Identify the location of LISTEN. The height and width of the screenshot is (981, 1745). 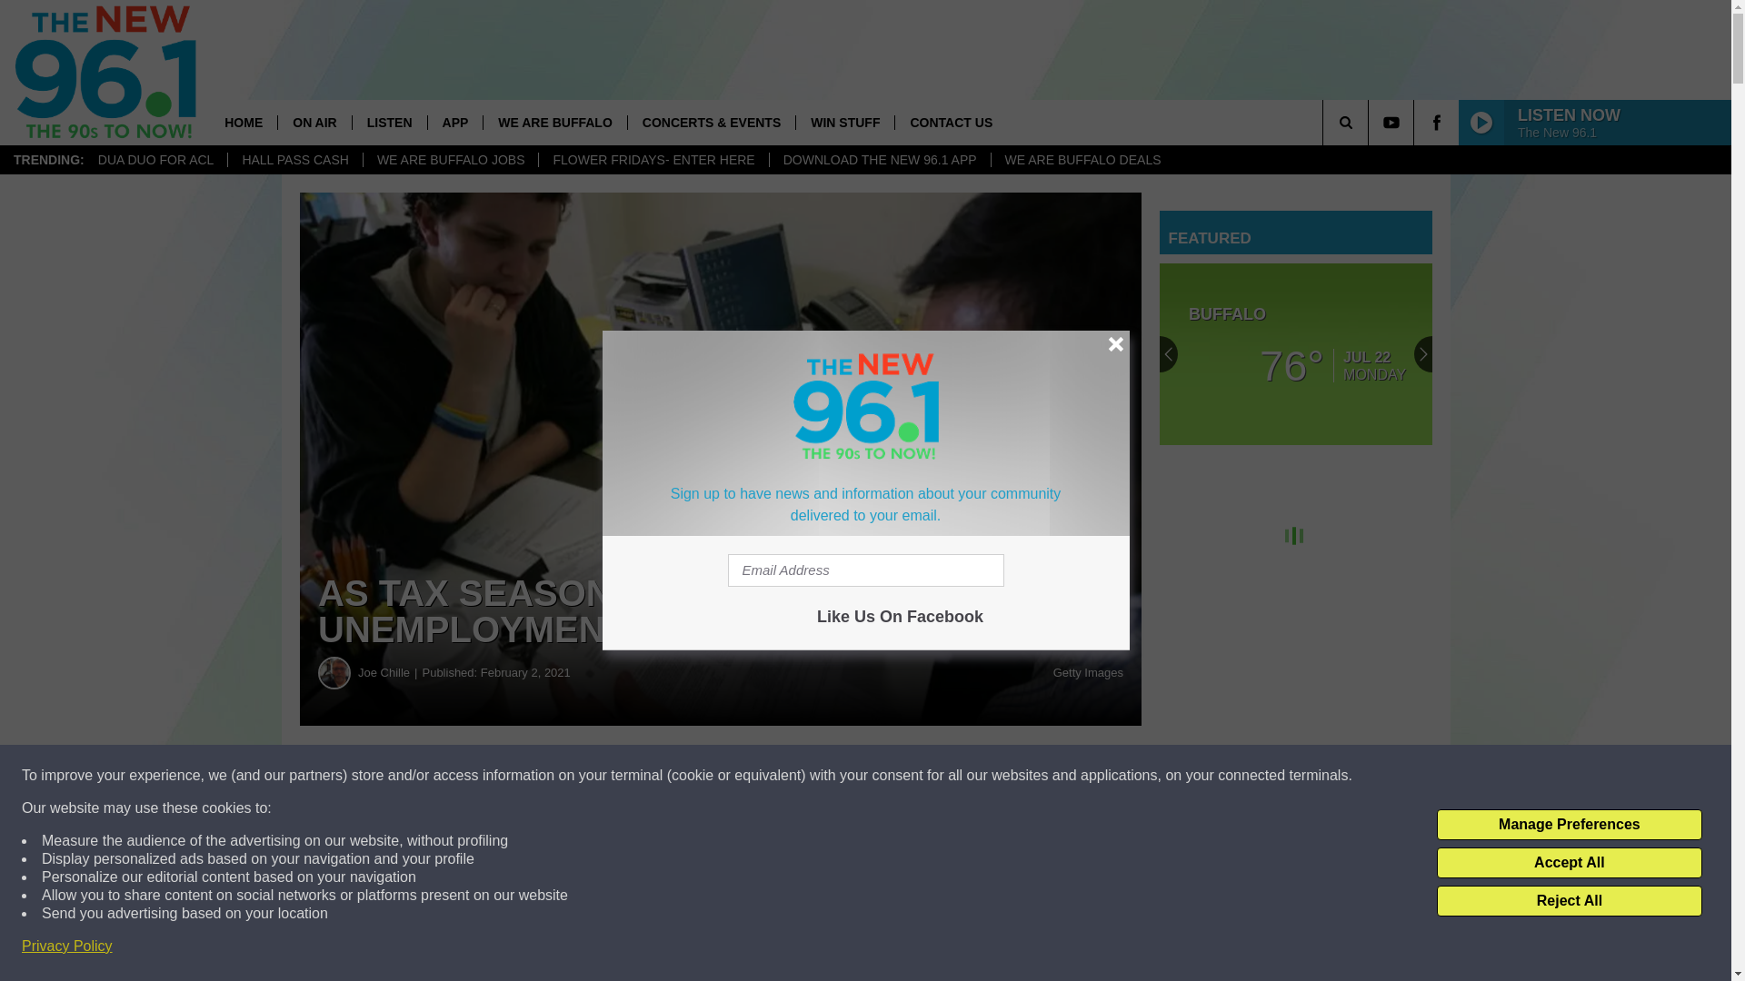
(389, 122).